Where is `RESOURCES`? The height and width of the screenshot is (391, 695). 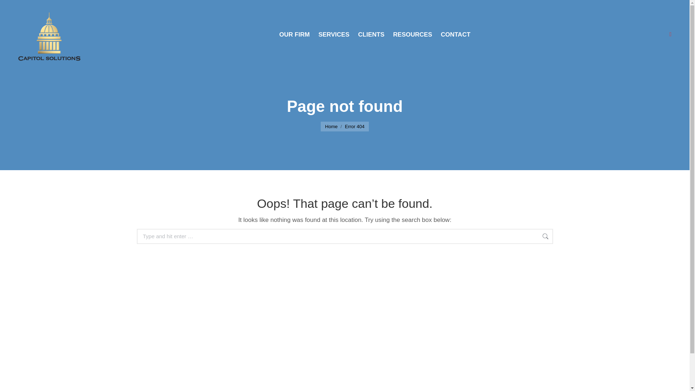 RESOURCES is located at coordinates (412, 34).